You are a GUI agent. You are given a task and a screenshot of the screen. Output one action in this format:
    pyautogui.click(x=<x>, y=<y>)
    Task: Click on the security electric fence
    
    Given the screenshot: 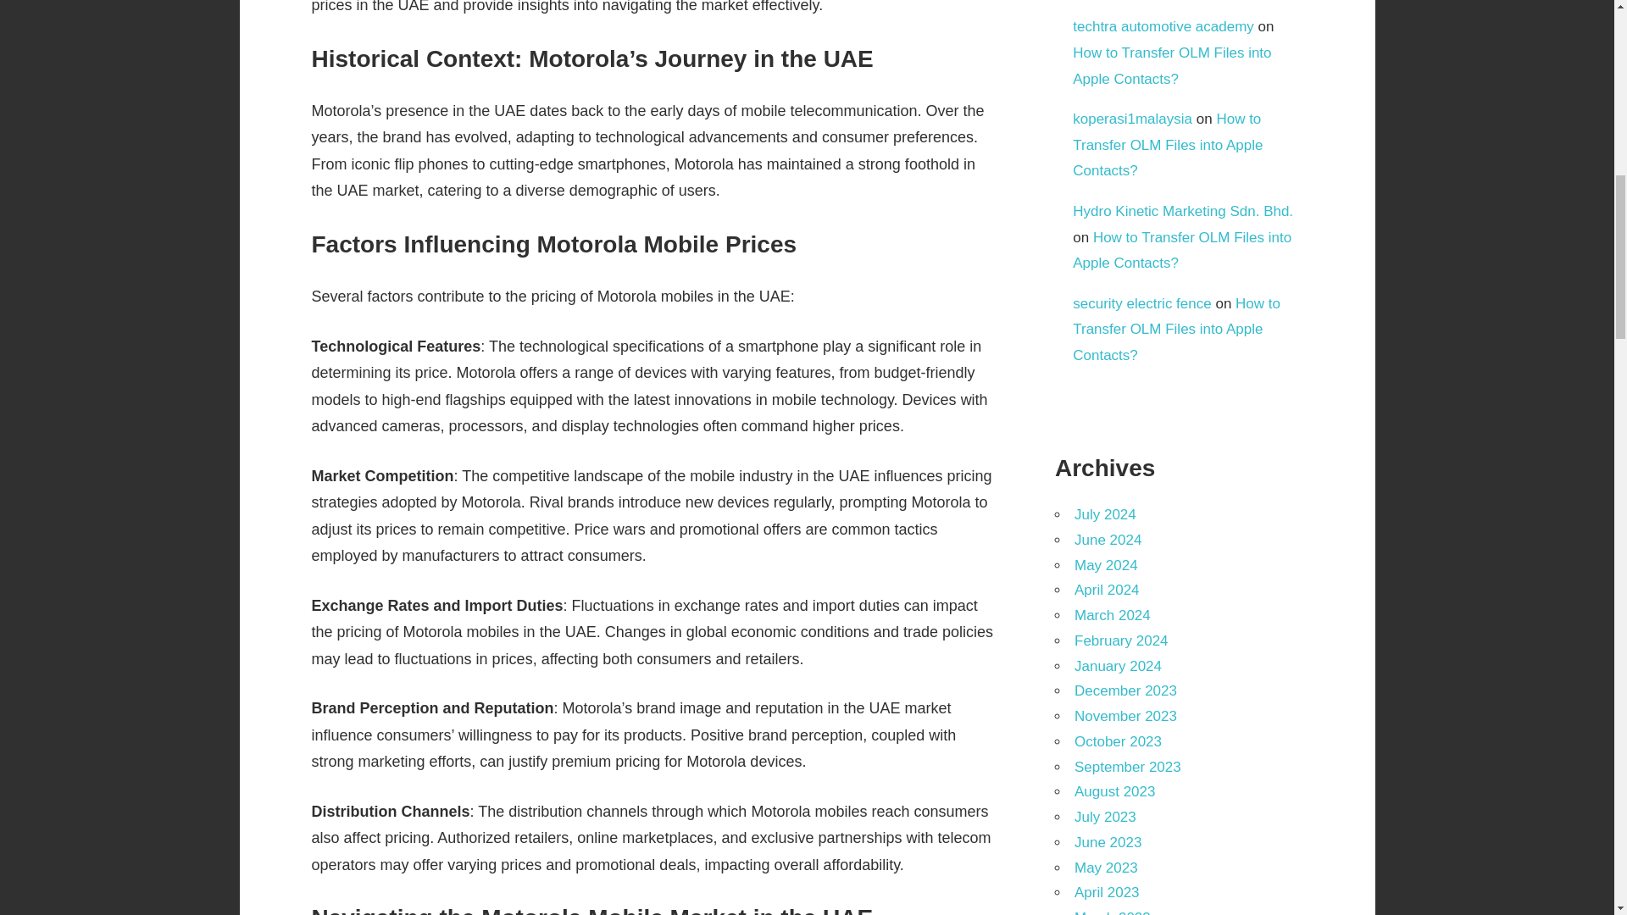 What is the action you would take?
    pyautogui.click(x=1141, y=303)
    